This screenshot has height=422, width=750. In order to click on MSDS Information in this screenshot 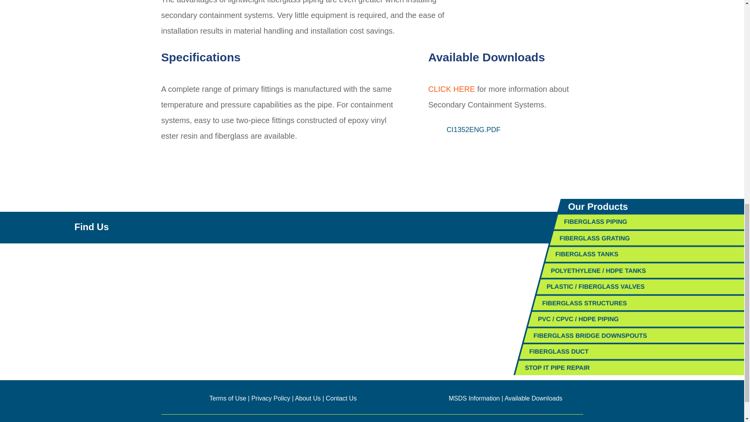, I will do `click(474, 398)`.